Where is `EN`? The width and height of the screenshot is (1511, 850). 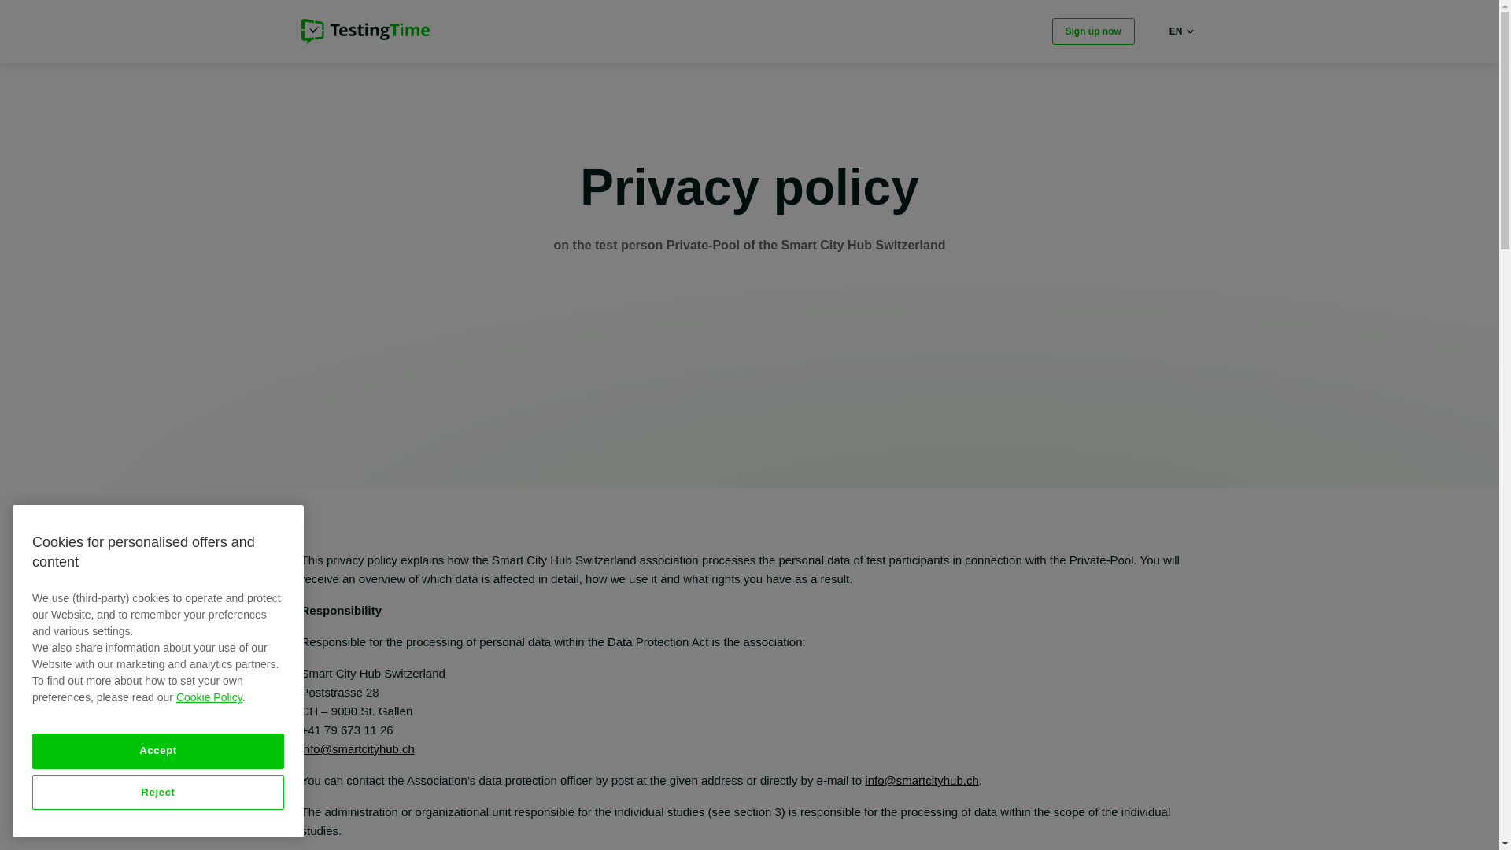
EN is located at coordinates (1184, 31).